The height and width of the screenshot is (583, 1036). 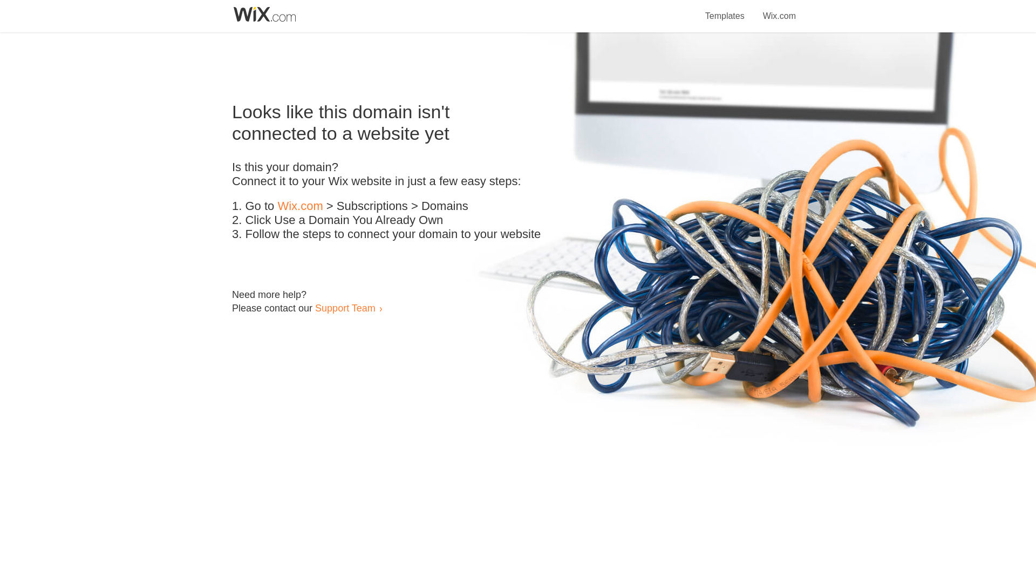 What do you see at coordinates (779, 10) in the screenshot?
I see `Wix.com` at bounding box center [779, 10].